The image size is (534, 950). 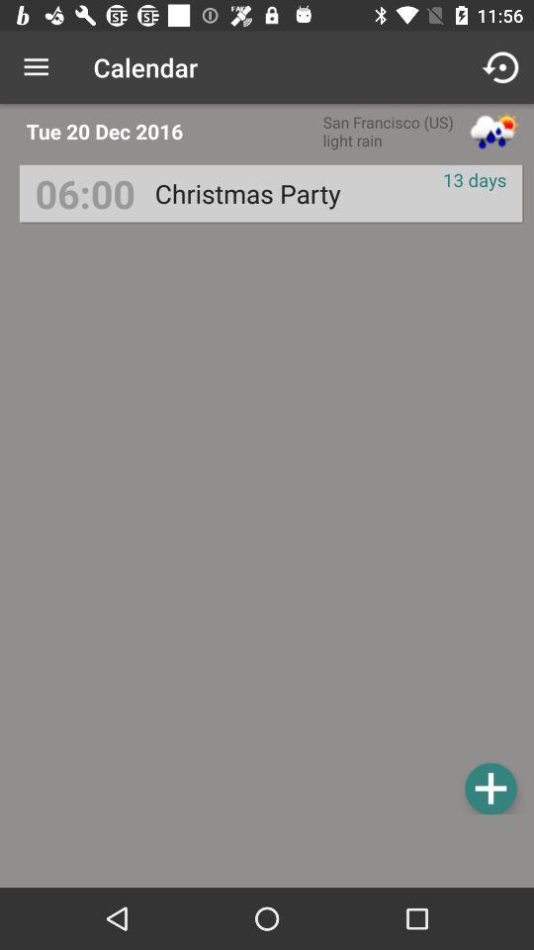 What do you see at coordinates (247, 194) in the screenshot?
I see `tap item to the right of 06:00 item` at bounding box center [247, 194].